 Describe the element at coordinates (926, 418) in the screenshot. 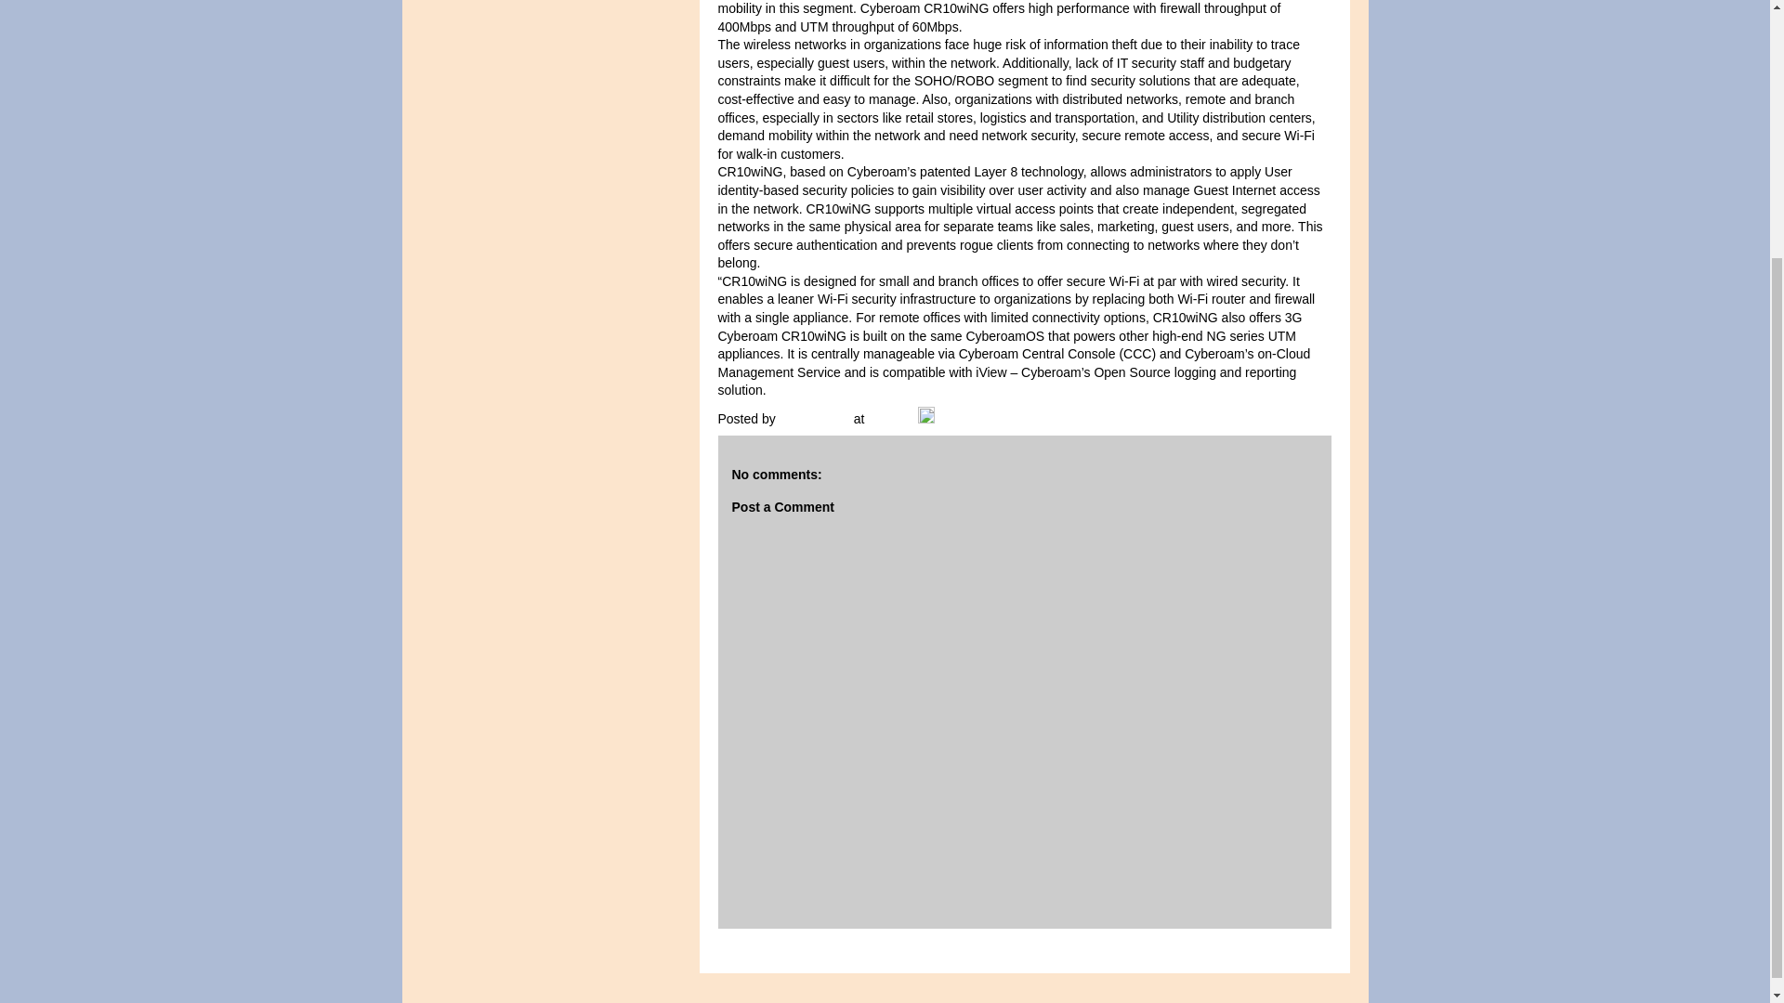

I see `Edit Post` at that location.